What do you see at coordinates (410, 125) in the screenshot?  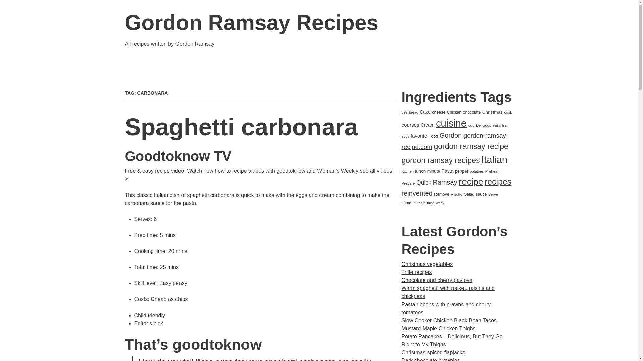 I see `courses` at bounding box center [410, 125].